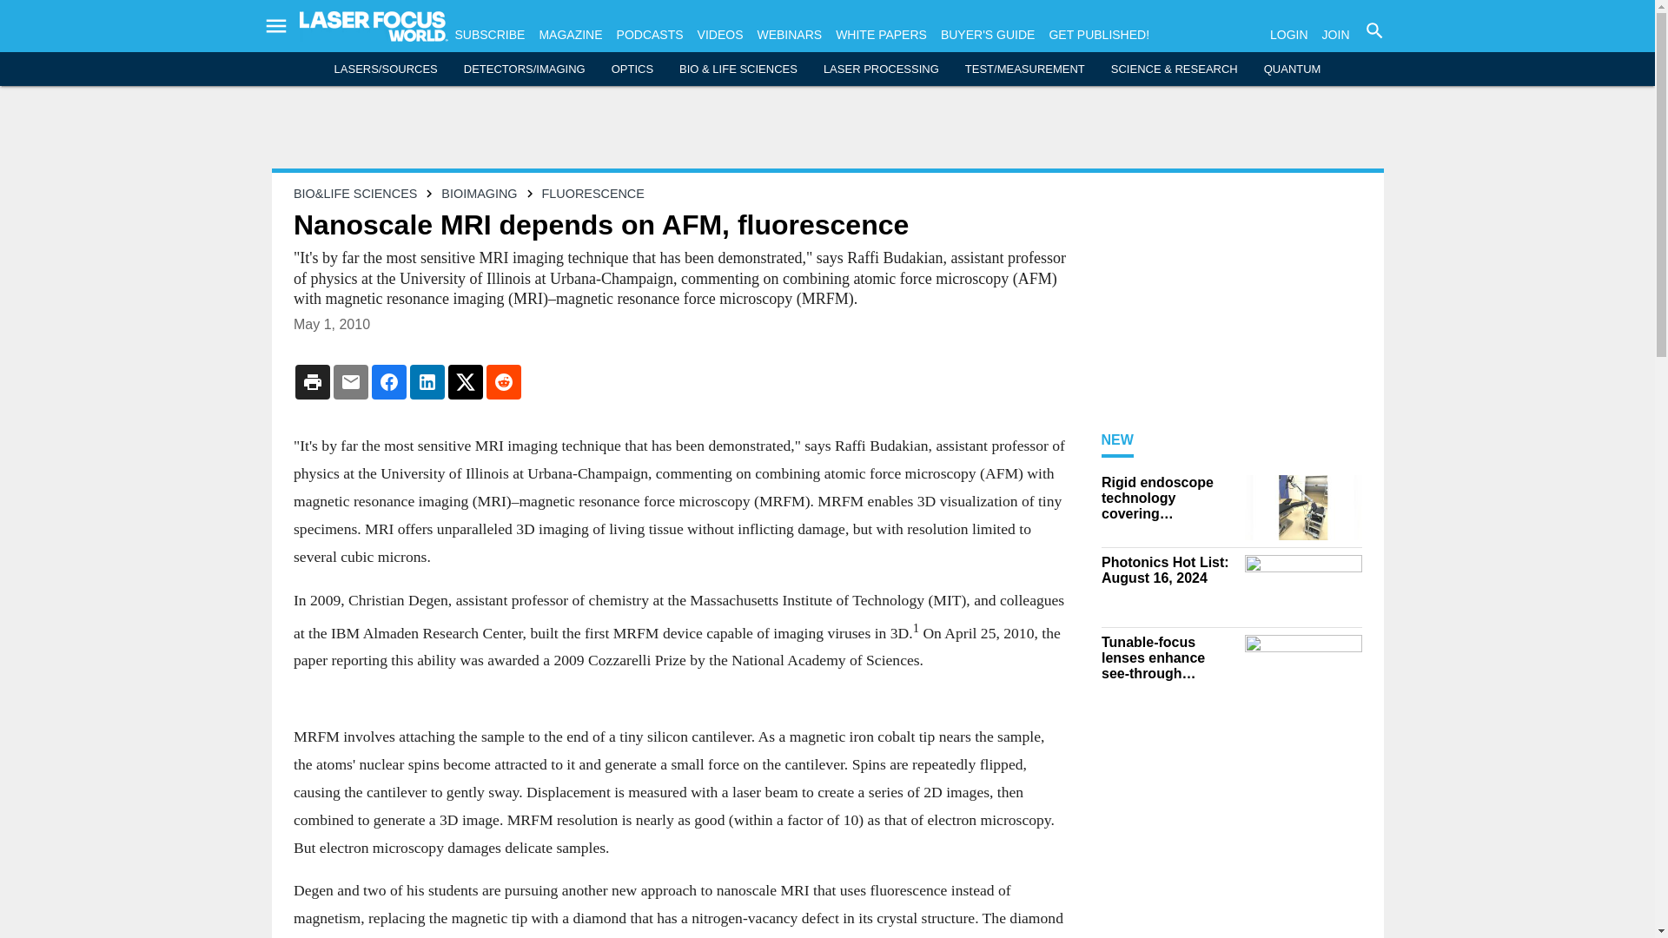 This screenshot has width=1668, height=938. I want to click on OPTICS, so click(632, 69).